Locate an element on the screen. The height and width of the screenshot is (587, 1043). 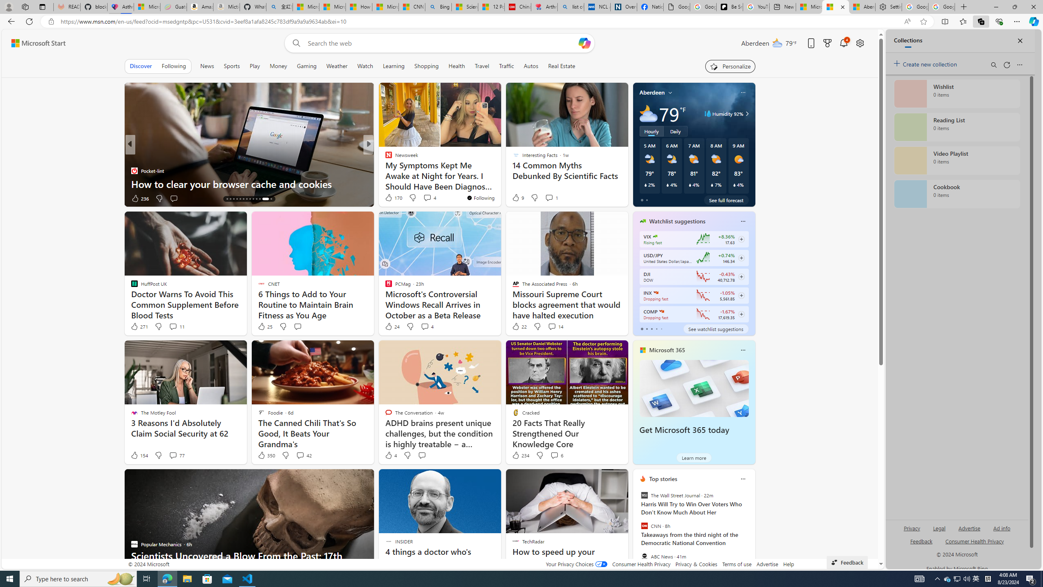
View comments 34 Comment is located at coordinates (177, 198).